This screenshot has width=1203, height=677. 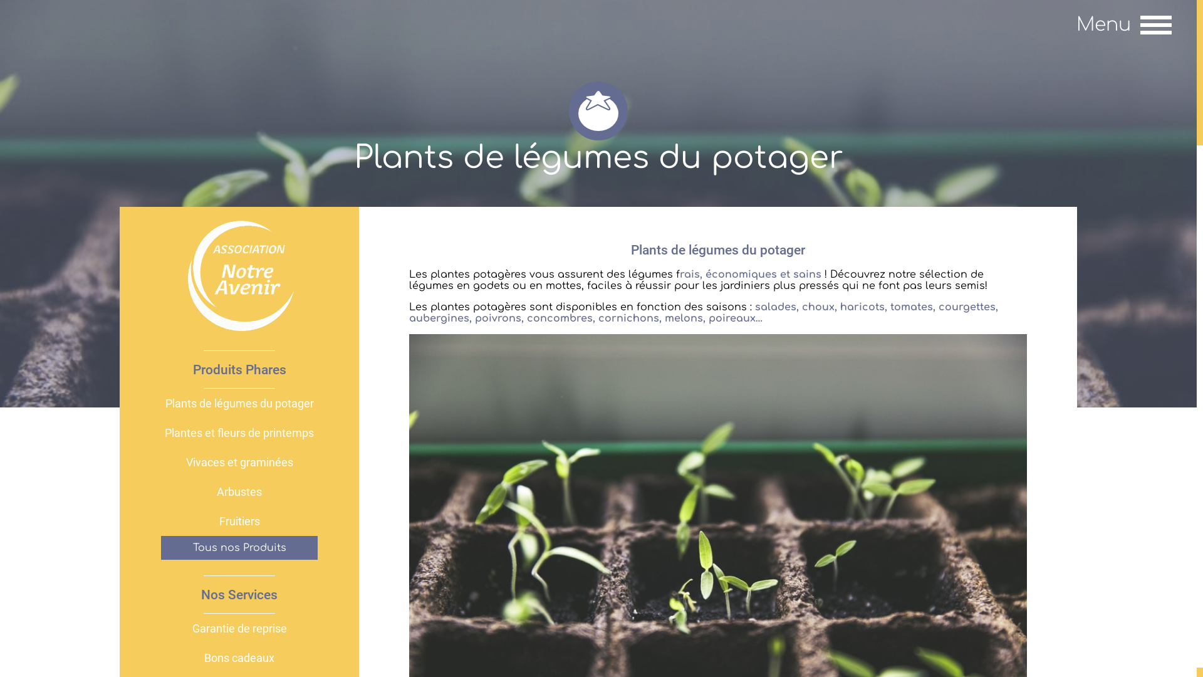 What do you see at coordinates (239, 628) in the screenshot?
I see `Garantie de reprise` at bounding box center [239, 628].